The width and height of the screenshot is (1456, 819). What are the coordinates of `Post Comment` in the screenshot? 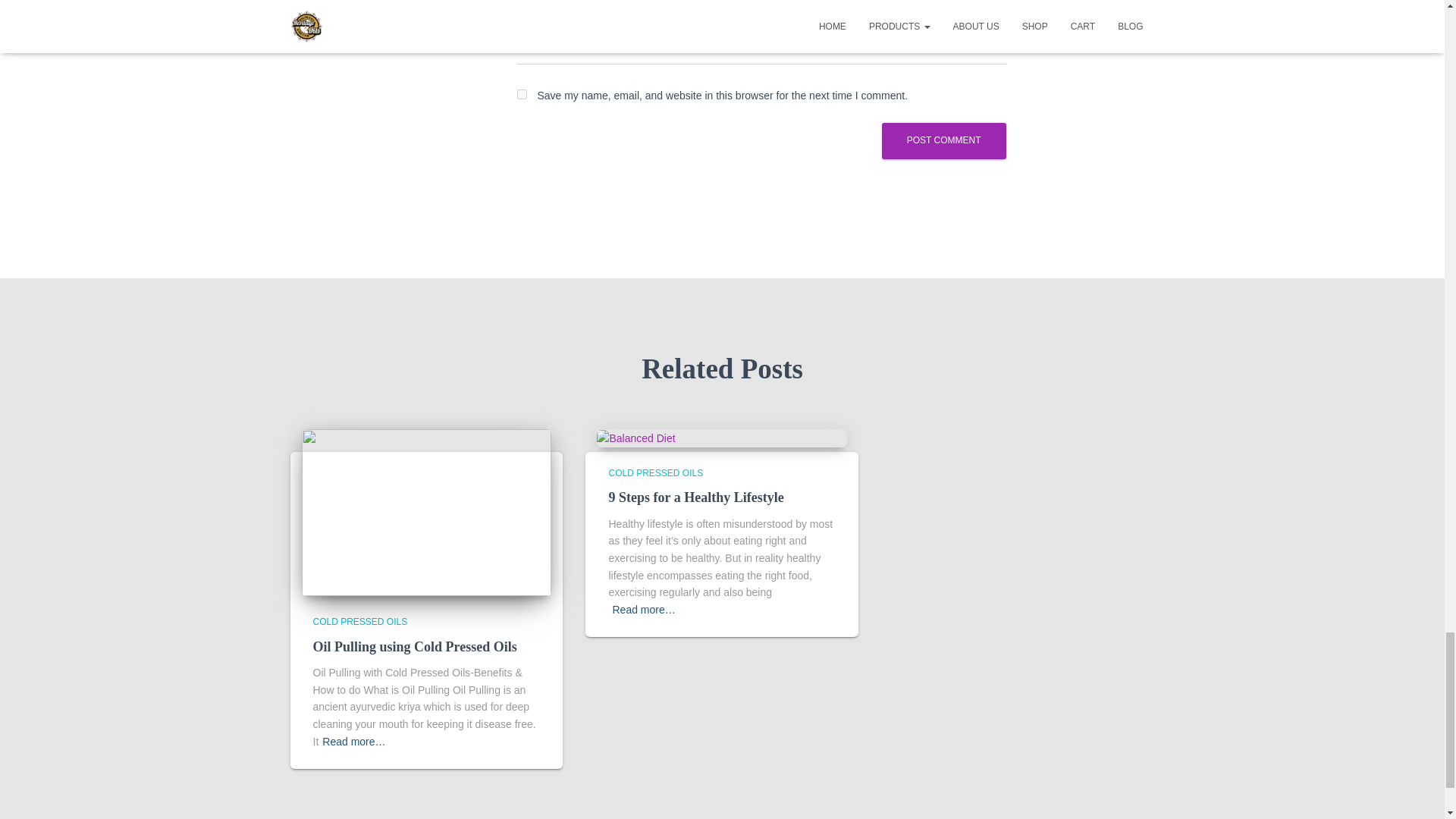 It's located at (943, 141).